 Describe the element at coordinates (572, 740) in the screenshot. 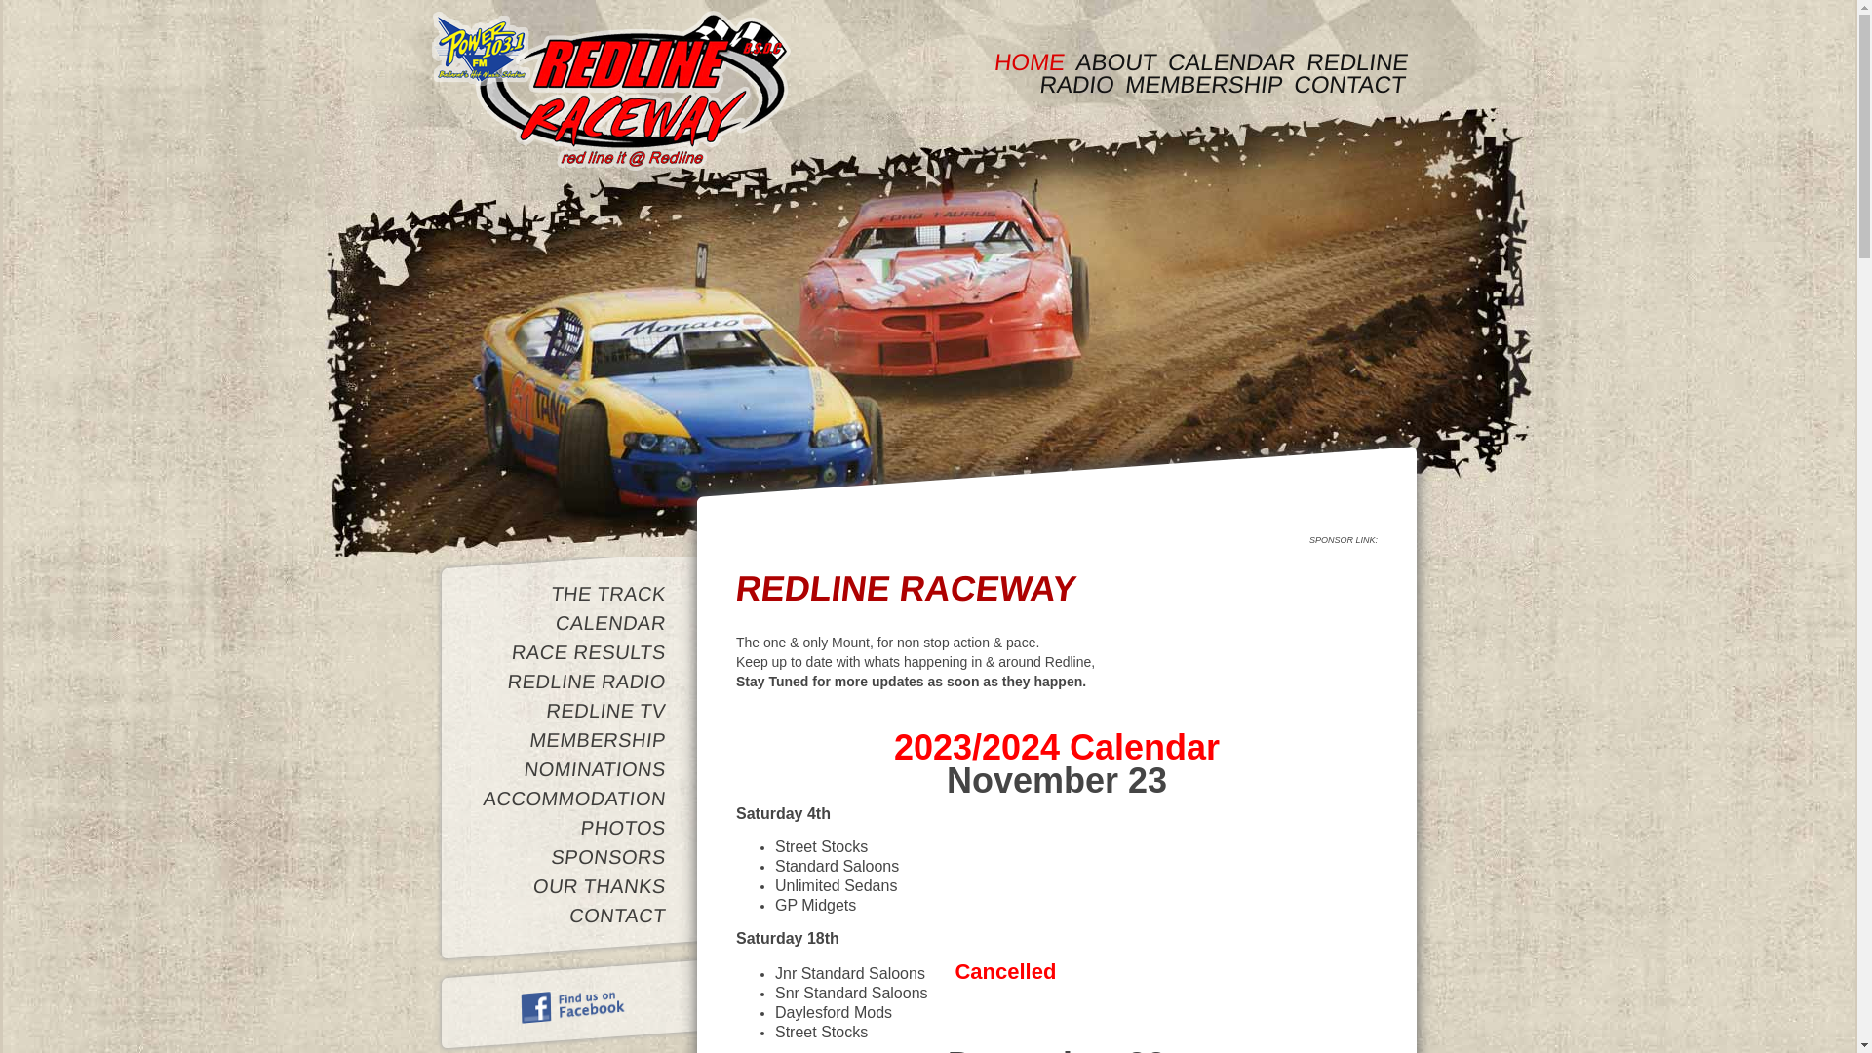

I see `MEMBERSHIP` at that location.